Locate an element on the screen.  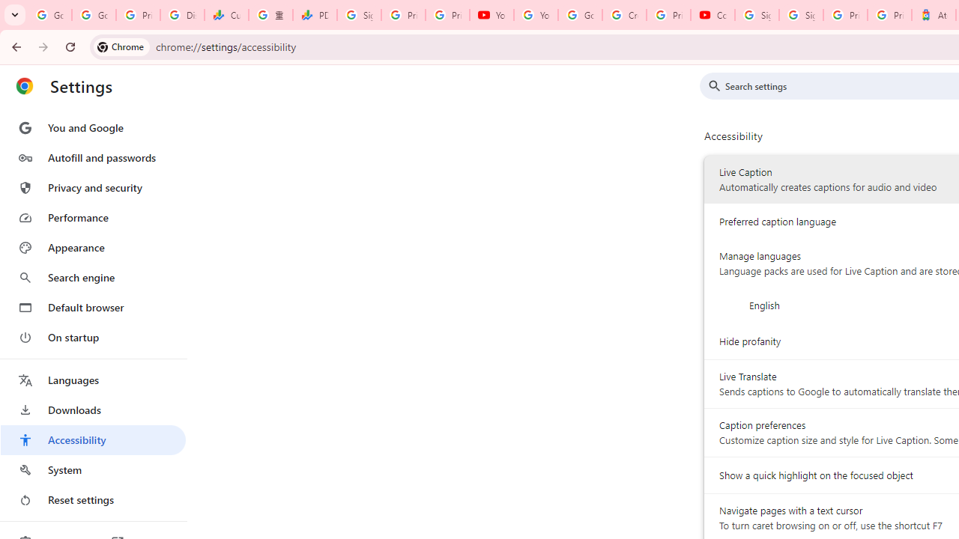
Sign in - Google Accounts is located at coordinates (801, 15).